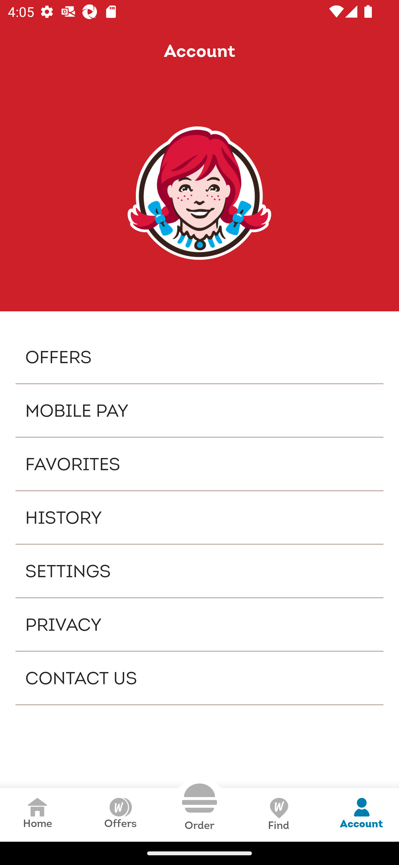  Describe the element at coordinates (199, 357) in the screenshot. I see `OFFERS Offers,1 of 8` at that location.